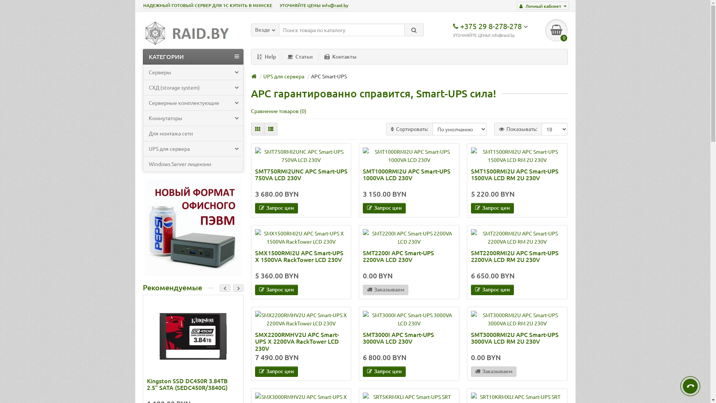 This screenshot has height=403, width=716. I want to click on  Kingston SSD DC450R 3.84TB 2.5, so click(193, 303).